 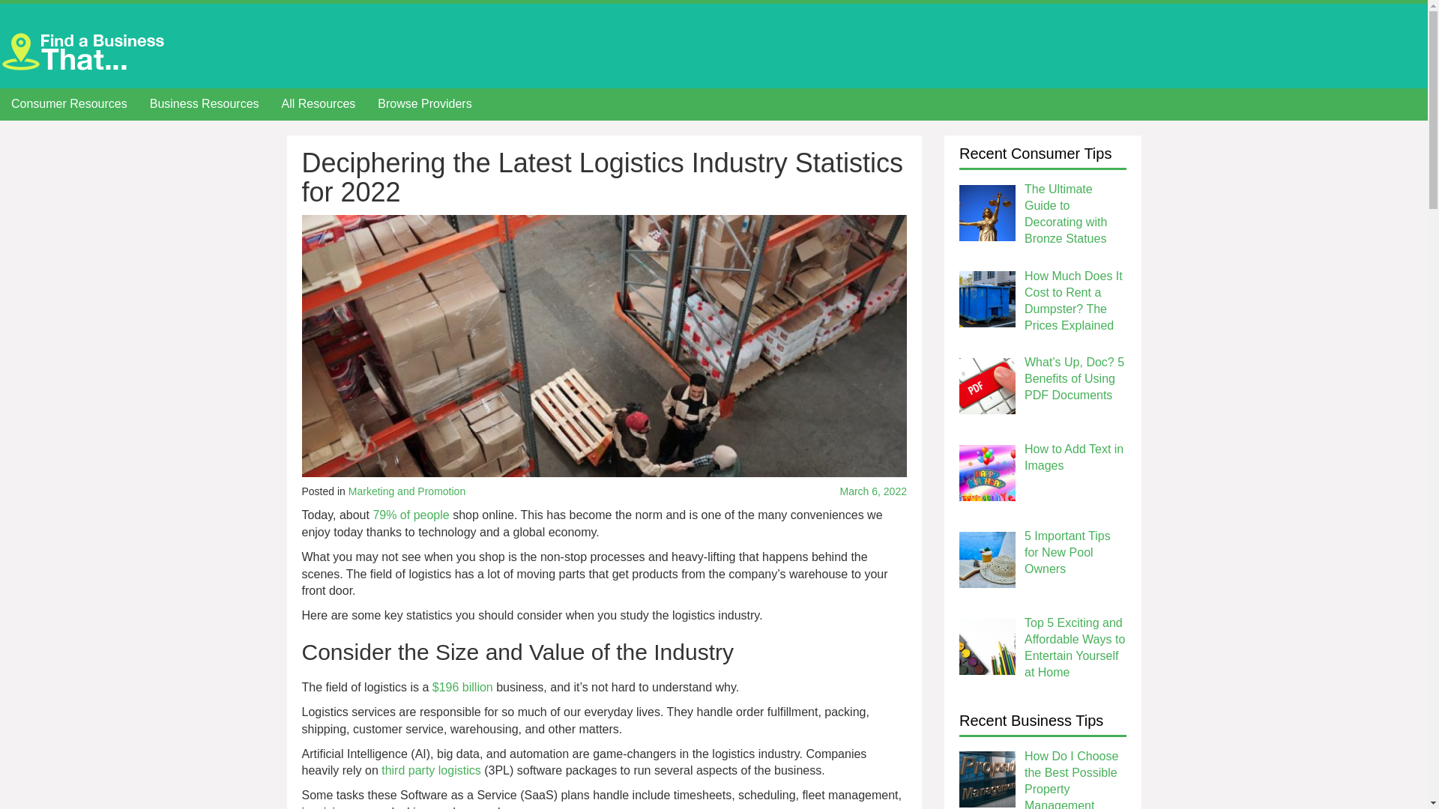 What do you see at coordinates (204, 105) in the screenshot?
I see `Business Resources` at bounding box center [204, 105].